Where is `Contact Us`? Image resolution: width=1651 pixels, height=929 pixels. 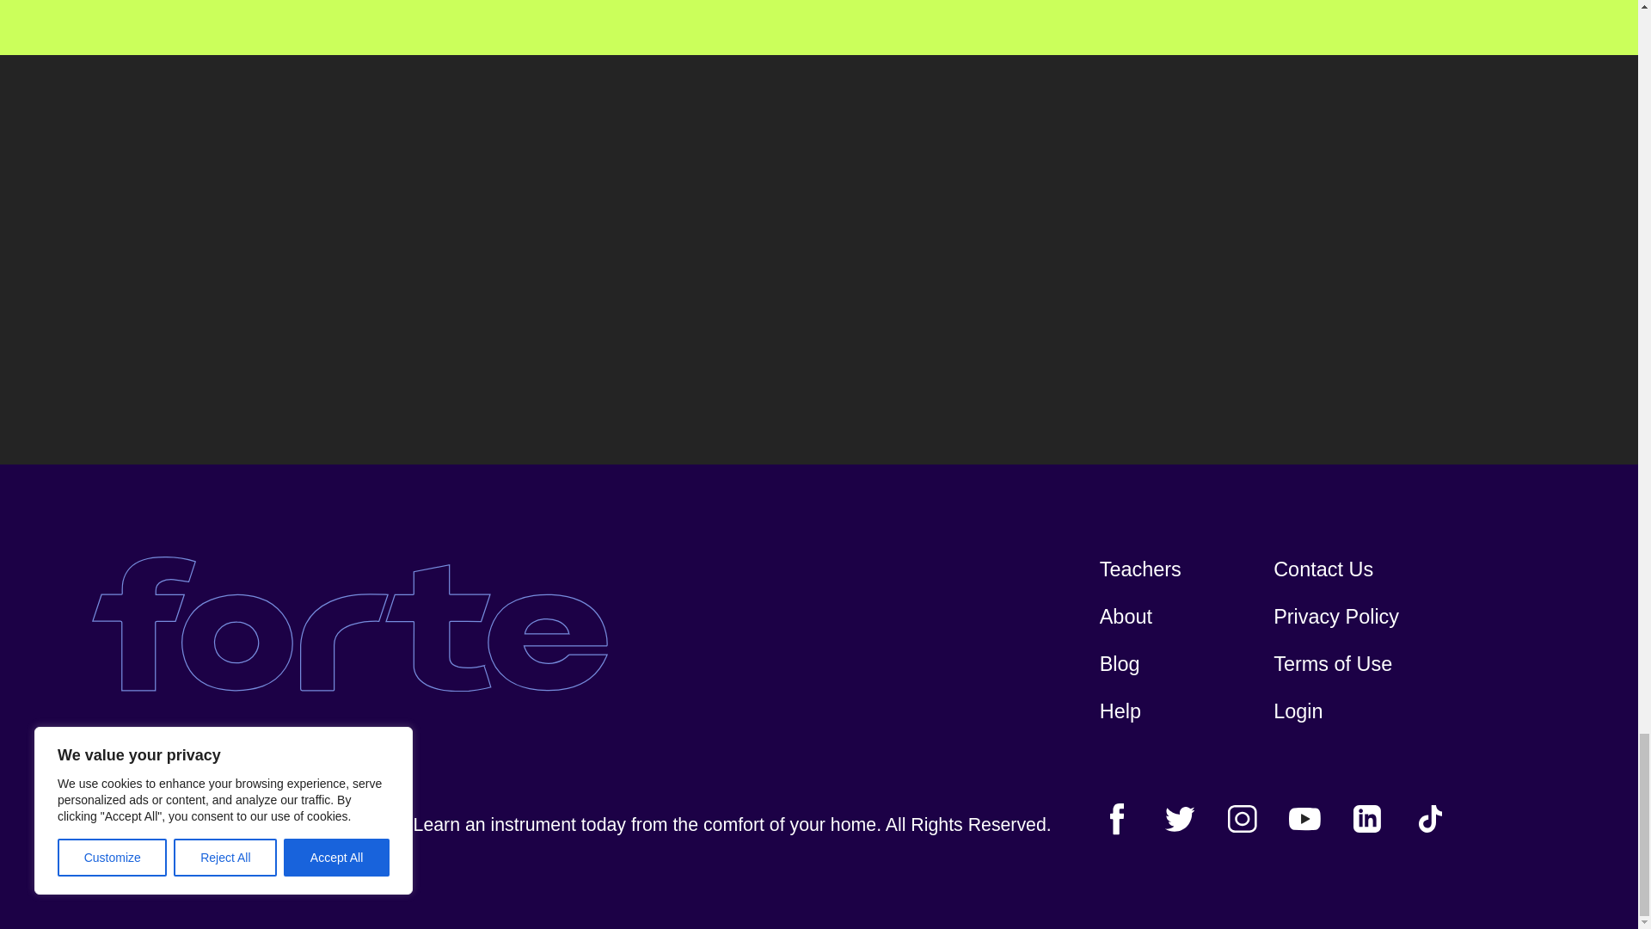 Contact Us is located at coordinates (1323, 569).